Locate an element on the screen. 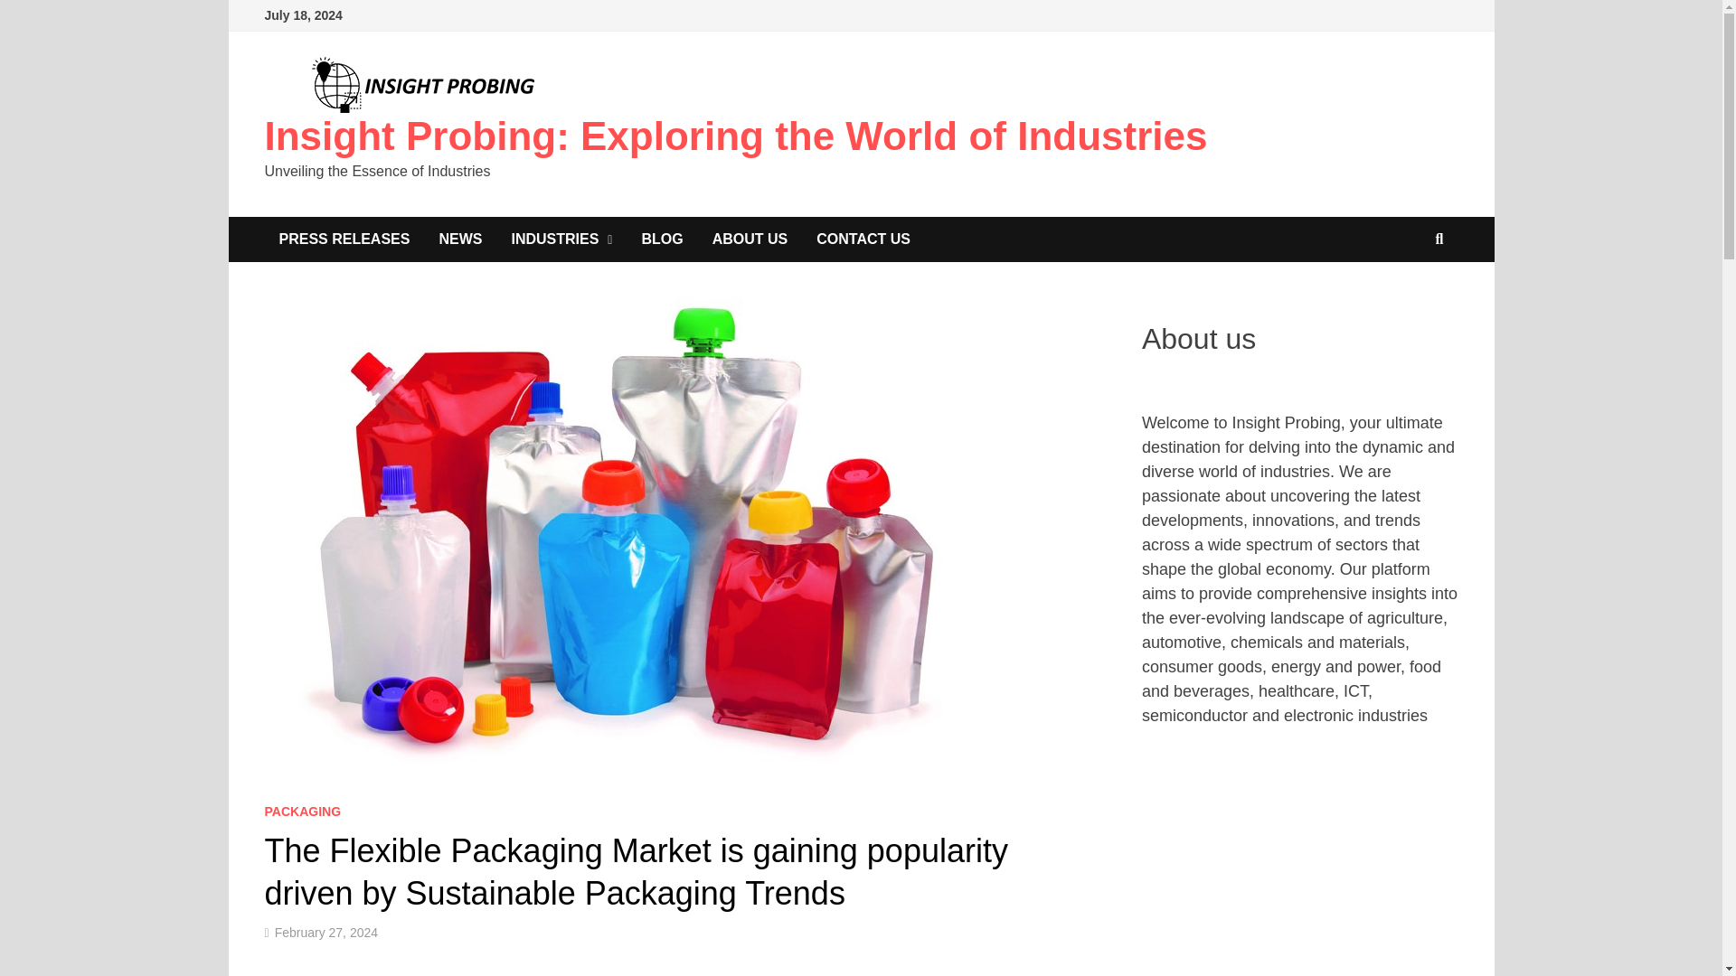 This screenshot has width=1736, height=976. PRESS RELEASES is located at coordinates (344, 239).